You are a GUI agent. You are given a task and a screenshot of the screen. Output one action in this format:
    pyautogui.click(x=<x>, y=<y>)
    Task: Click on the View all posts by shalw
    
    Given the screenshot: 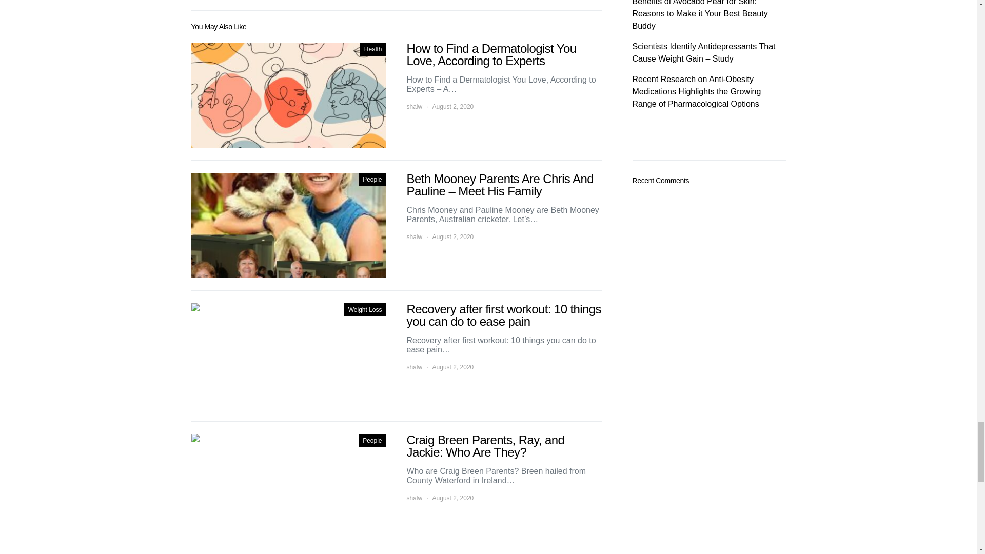 What is the action you would take?
    pyautogui.click(x=414, y=367)
    